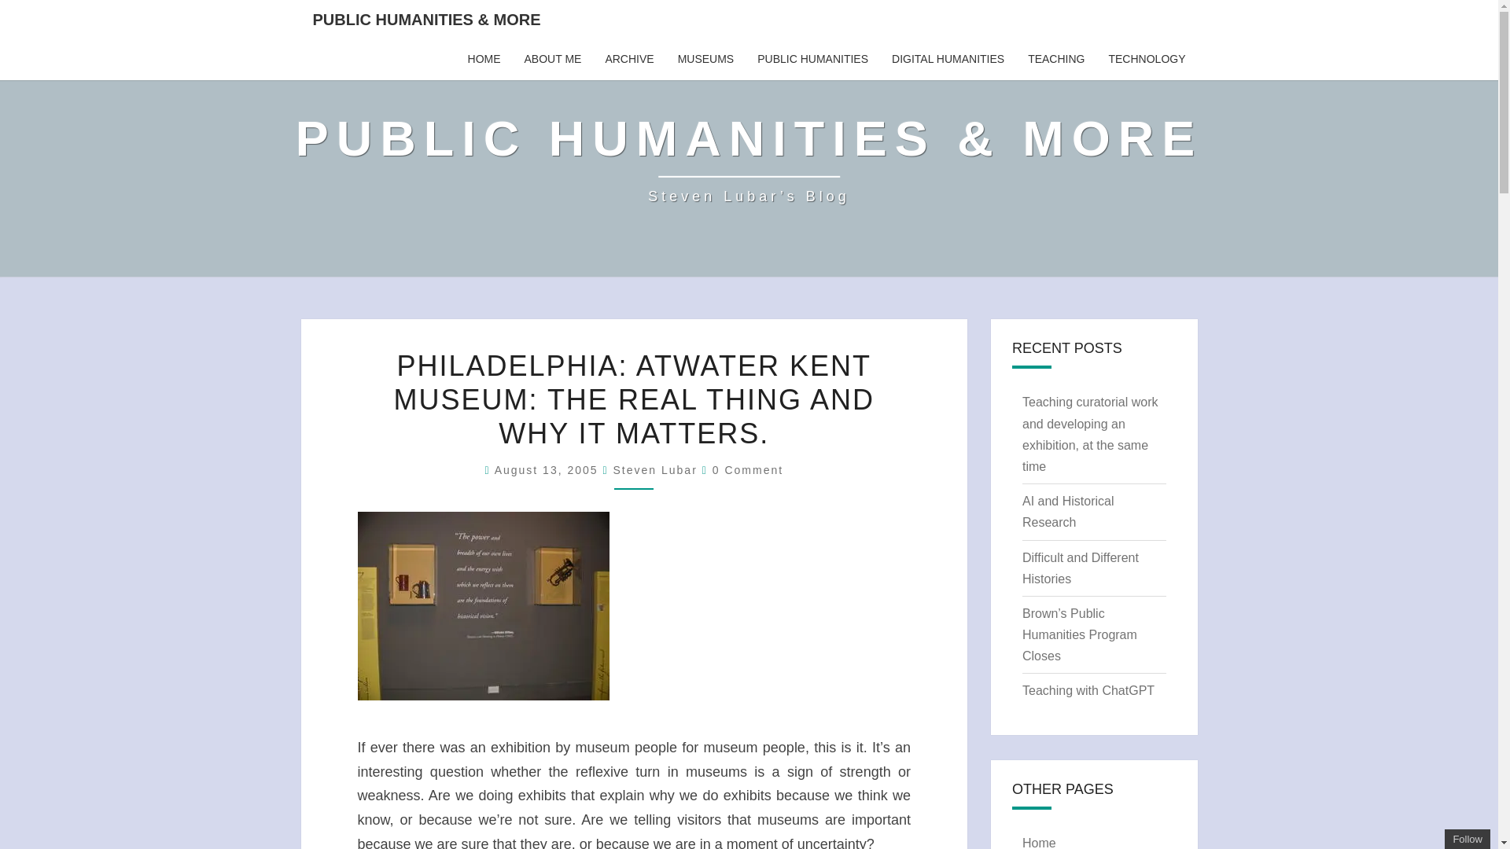 Image resolution: width=1510 pixels, height=849 pixels. I want to click on Steven Lubar, so click(655, 469).